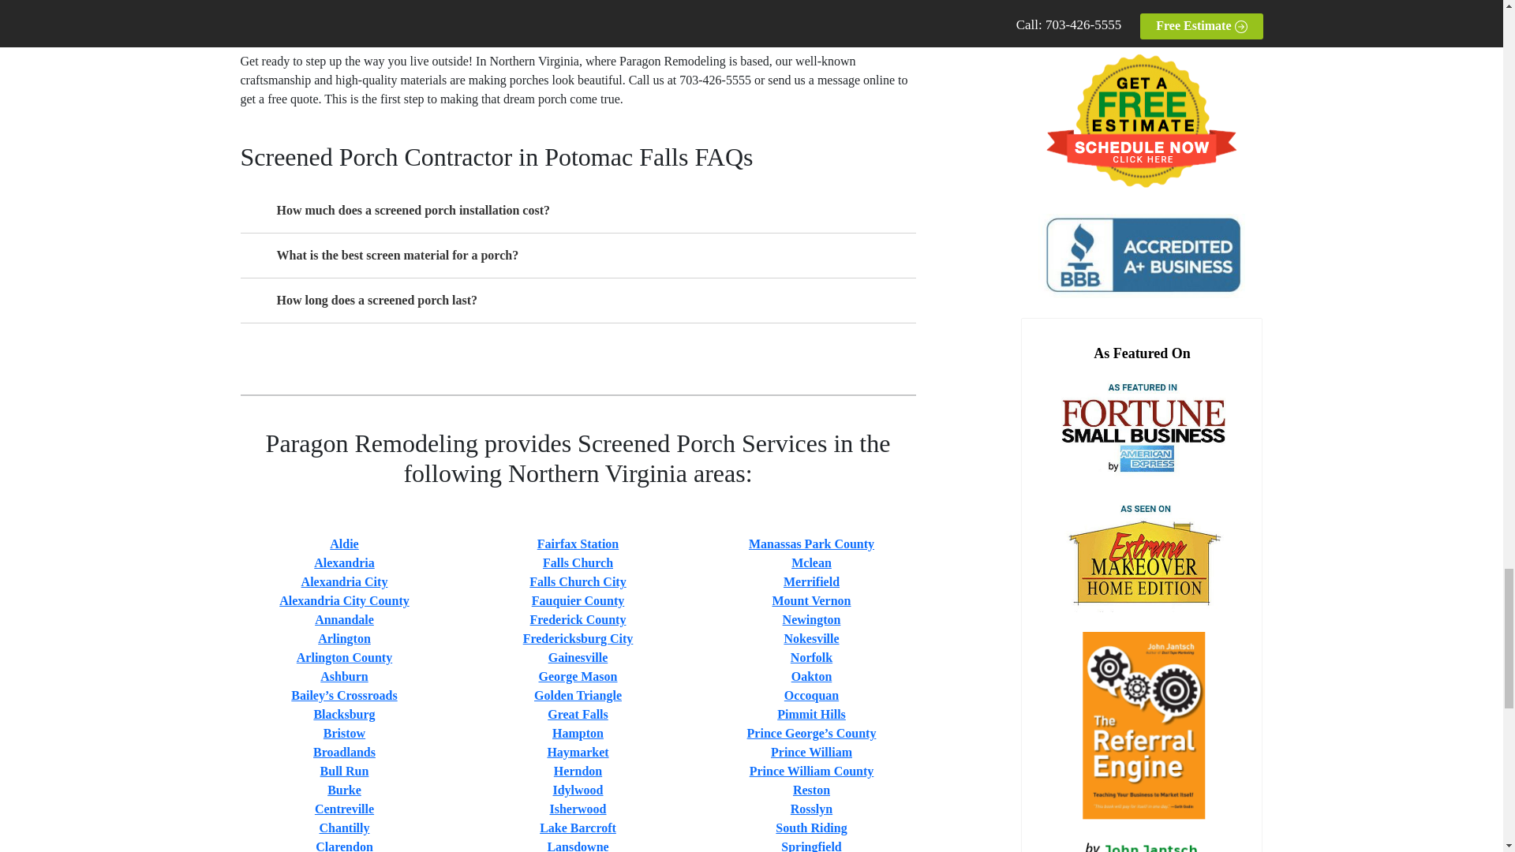  Describe the element at coordinates (577, 256) in the screenshot. I see `What is the best screen material for a porch?` at that location.